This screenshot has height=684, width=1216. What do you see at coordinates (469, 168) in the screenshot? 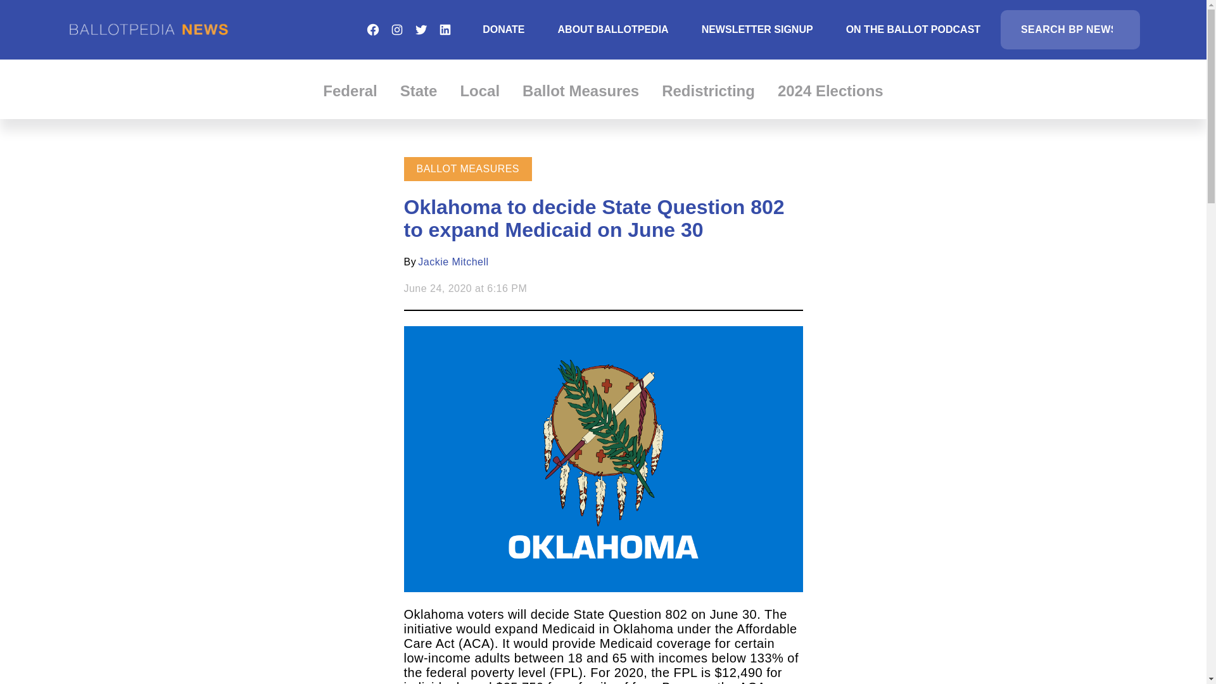
I see `BALLOT MEASURES` at bounding box center [469, 168].